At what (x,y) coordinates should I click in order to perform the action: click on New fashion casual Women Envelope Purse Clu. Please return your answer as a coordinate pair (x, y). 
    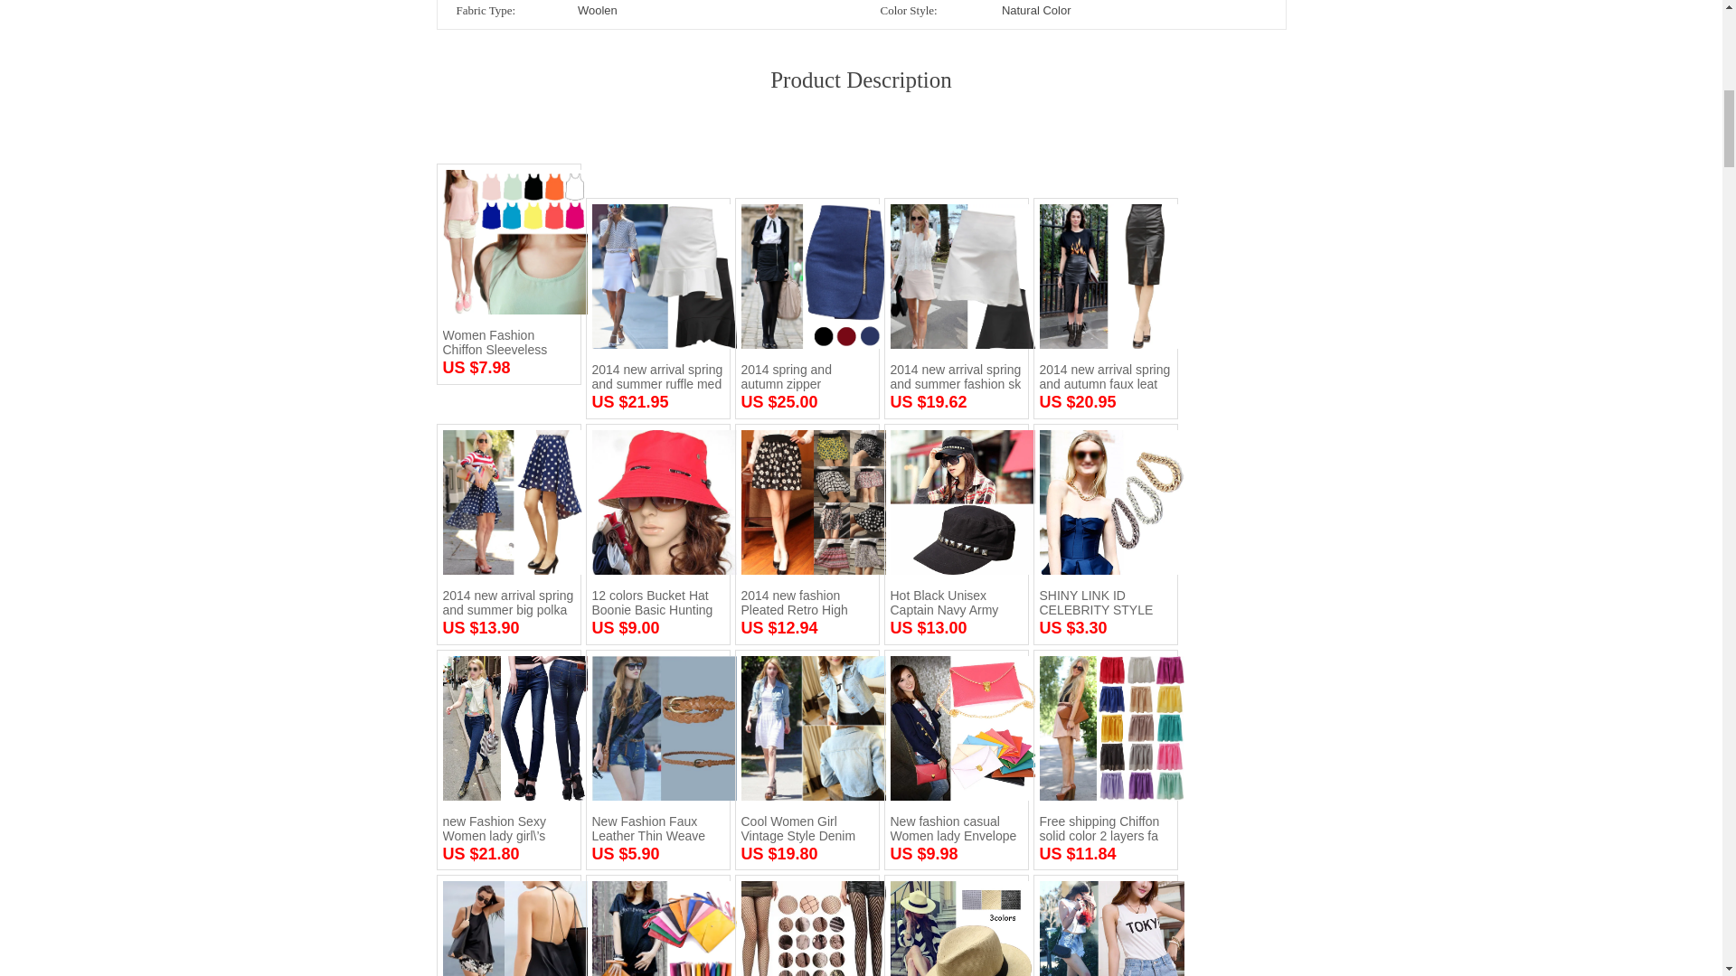
    Looking at the image, I should click on (657, 929).